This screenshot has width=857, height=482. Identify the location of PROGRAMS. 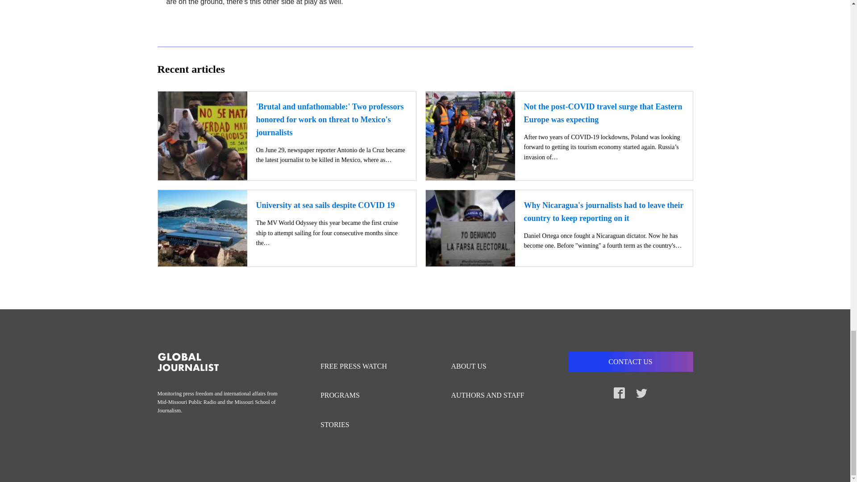
(358, 395).